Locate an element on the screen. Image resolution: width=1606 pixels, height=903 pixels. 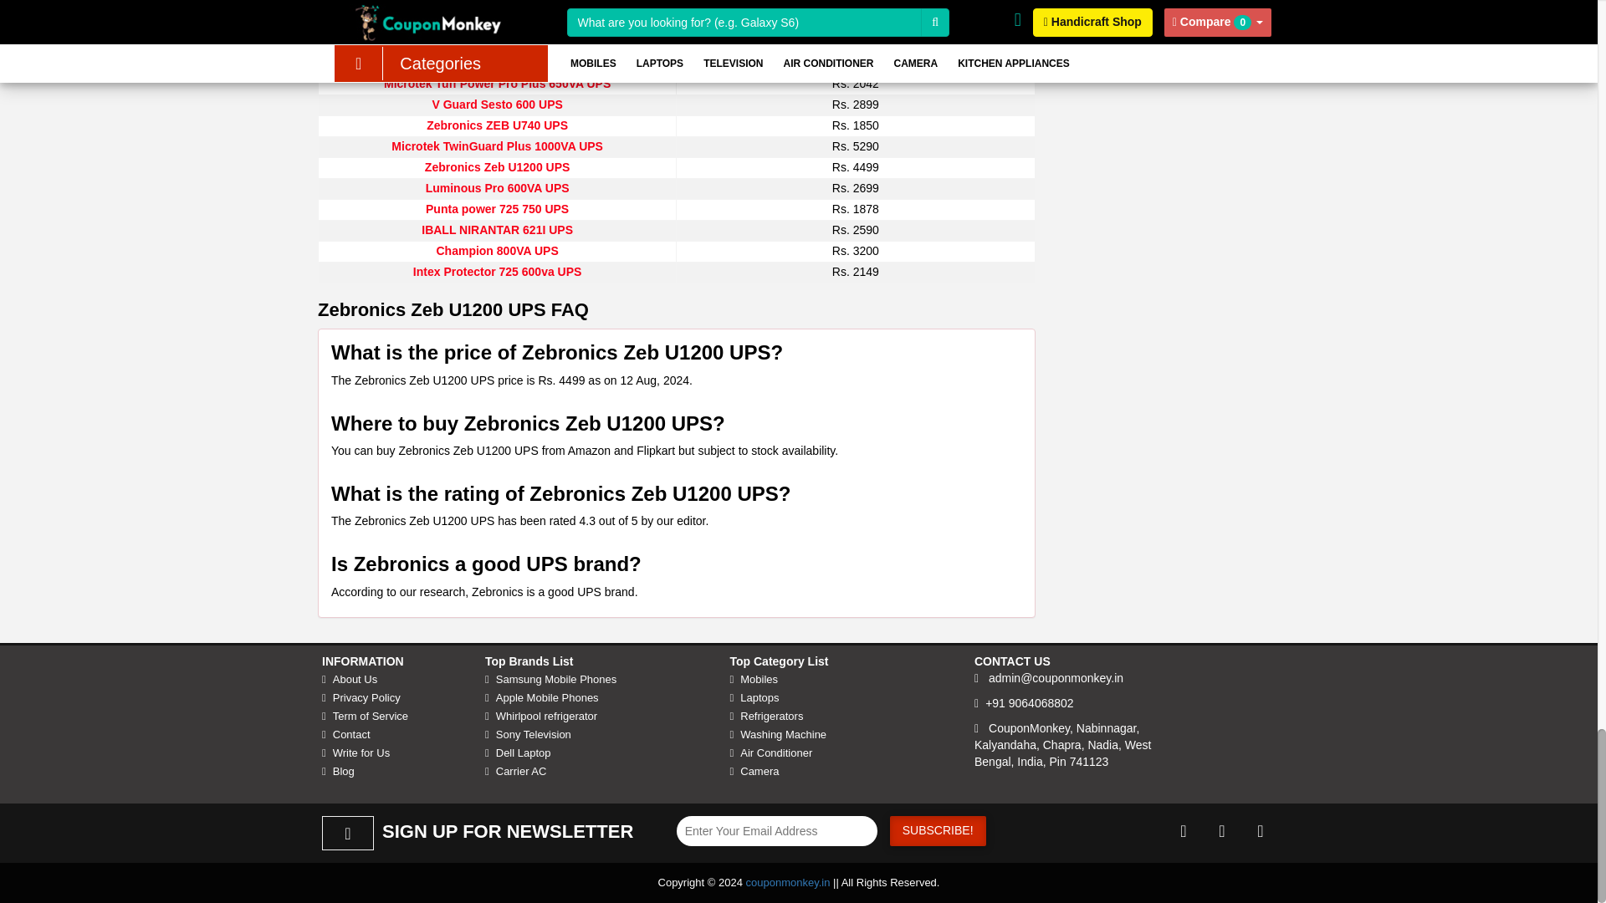
Champion 800VA UPS is located at coordinates (496, 250).